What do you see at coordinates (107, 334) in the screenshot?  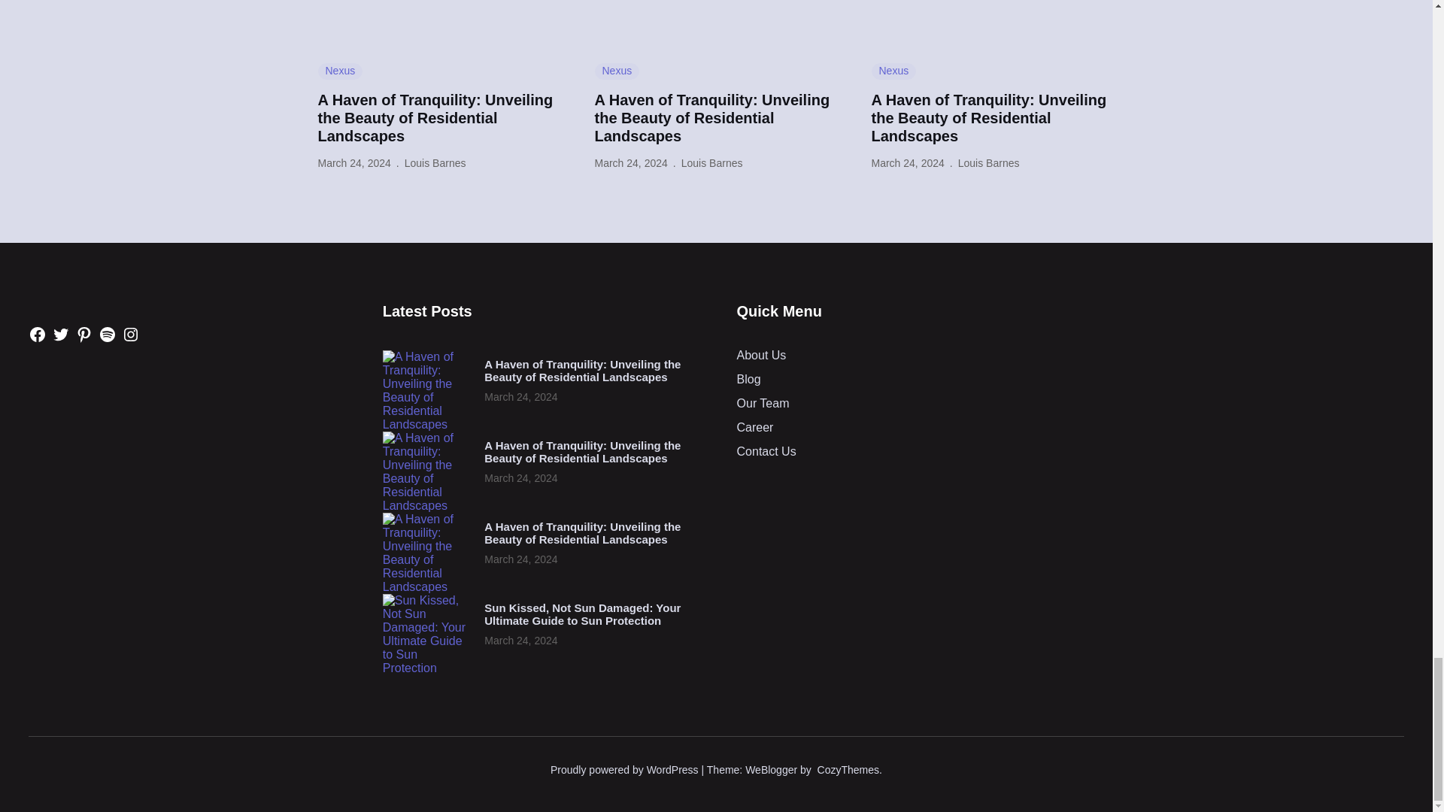 I see `Spotify` at bounding box center [107, 334].